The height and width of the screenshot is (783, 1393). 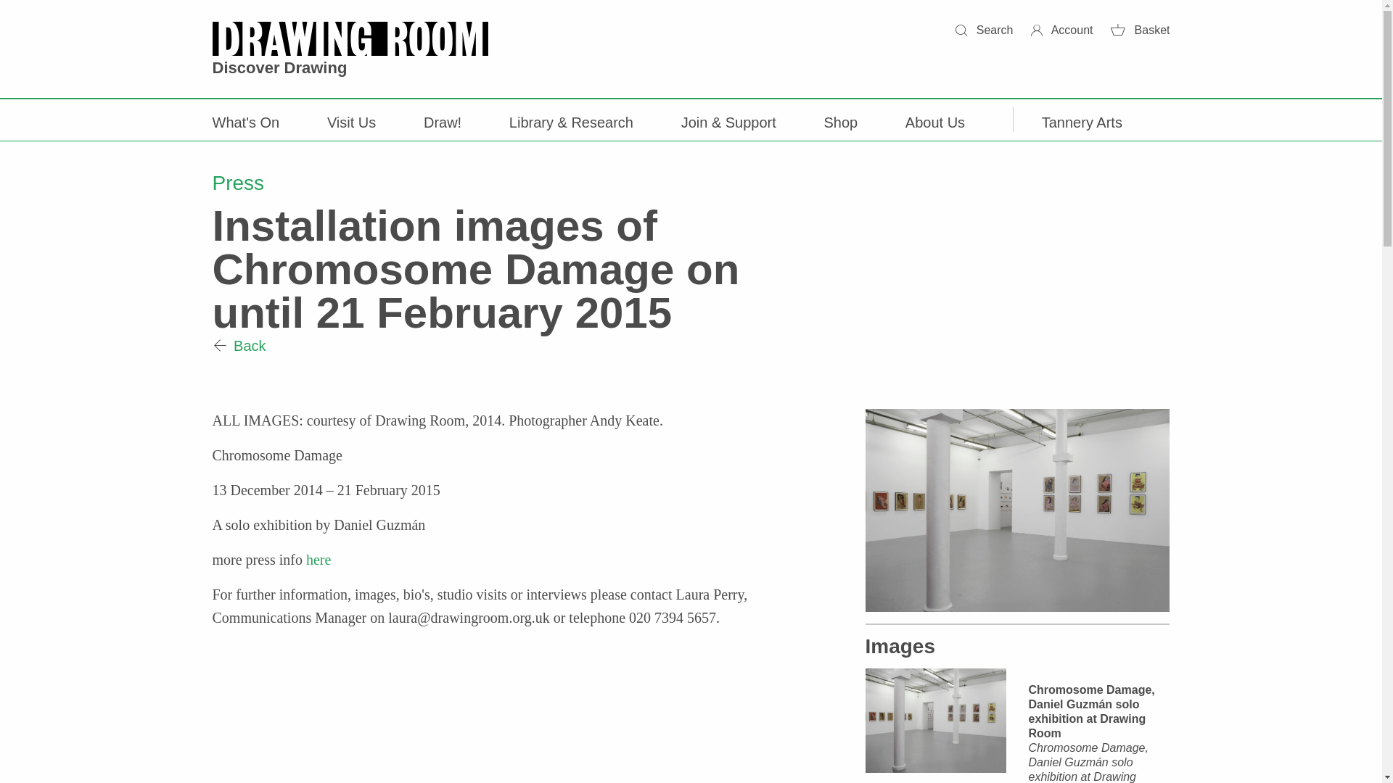 What do you see at coordinates (245, 120) in the screenshot?
I see `What's On` at bounding box center [245, 120].